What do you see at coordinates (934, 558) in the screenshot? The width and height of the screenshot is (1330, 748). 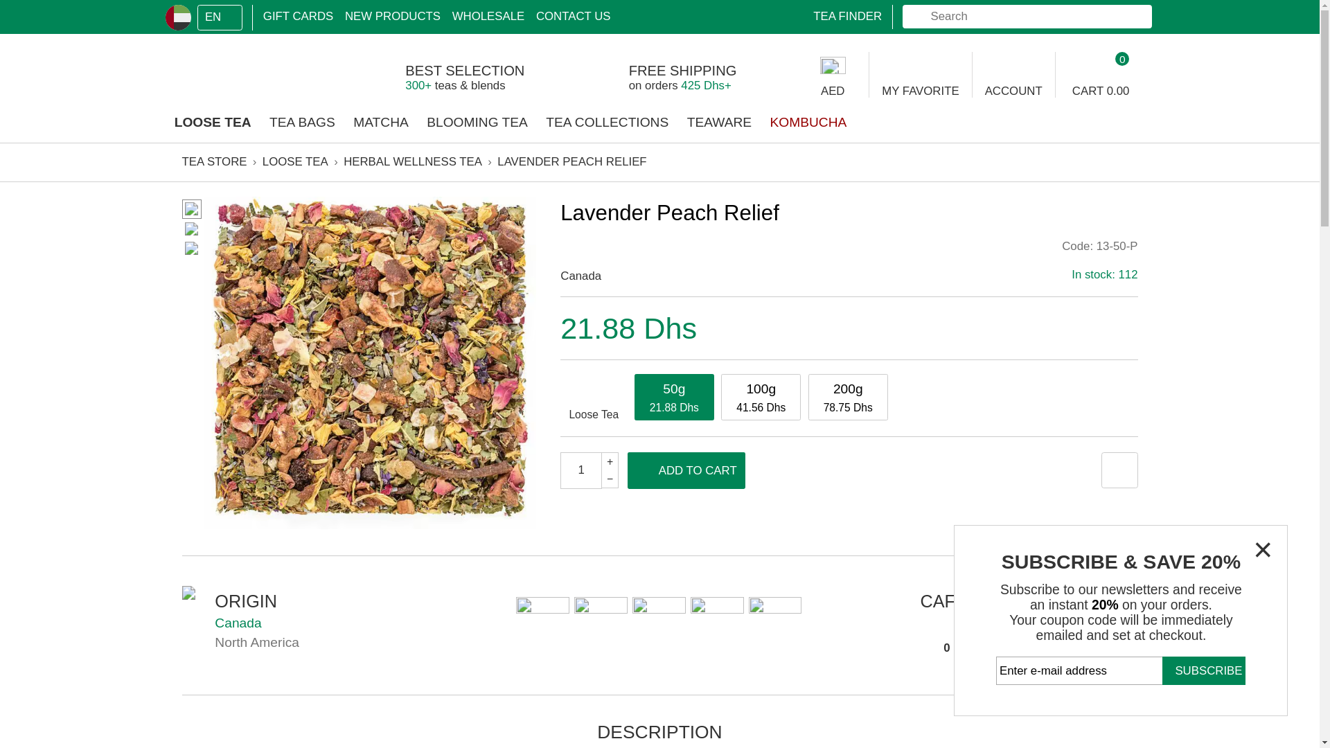 I see `Enter e-mail address` at bounding box center [934, 558].